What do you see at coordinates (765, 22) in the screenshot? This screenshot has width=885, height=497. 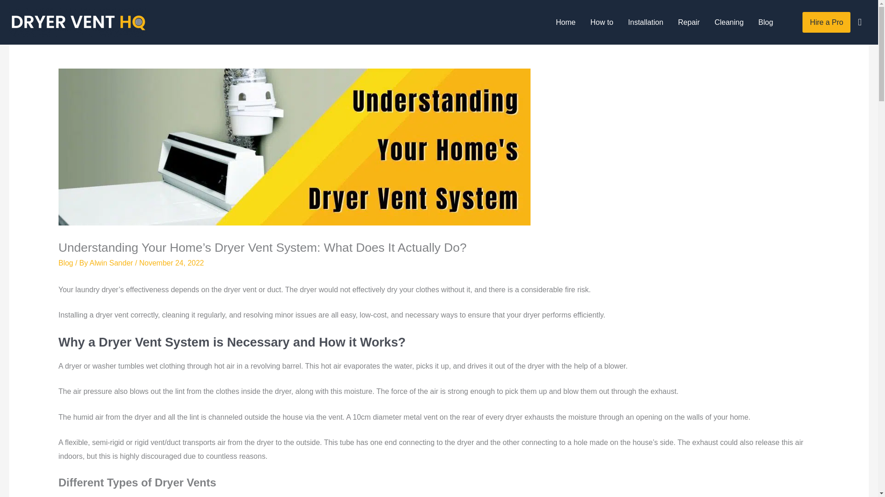 I see `Blog` at bounding box center [765, 22].